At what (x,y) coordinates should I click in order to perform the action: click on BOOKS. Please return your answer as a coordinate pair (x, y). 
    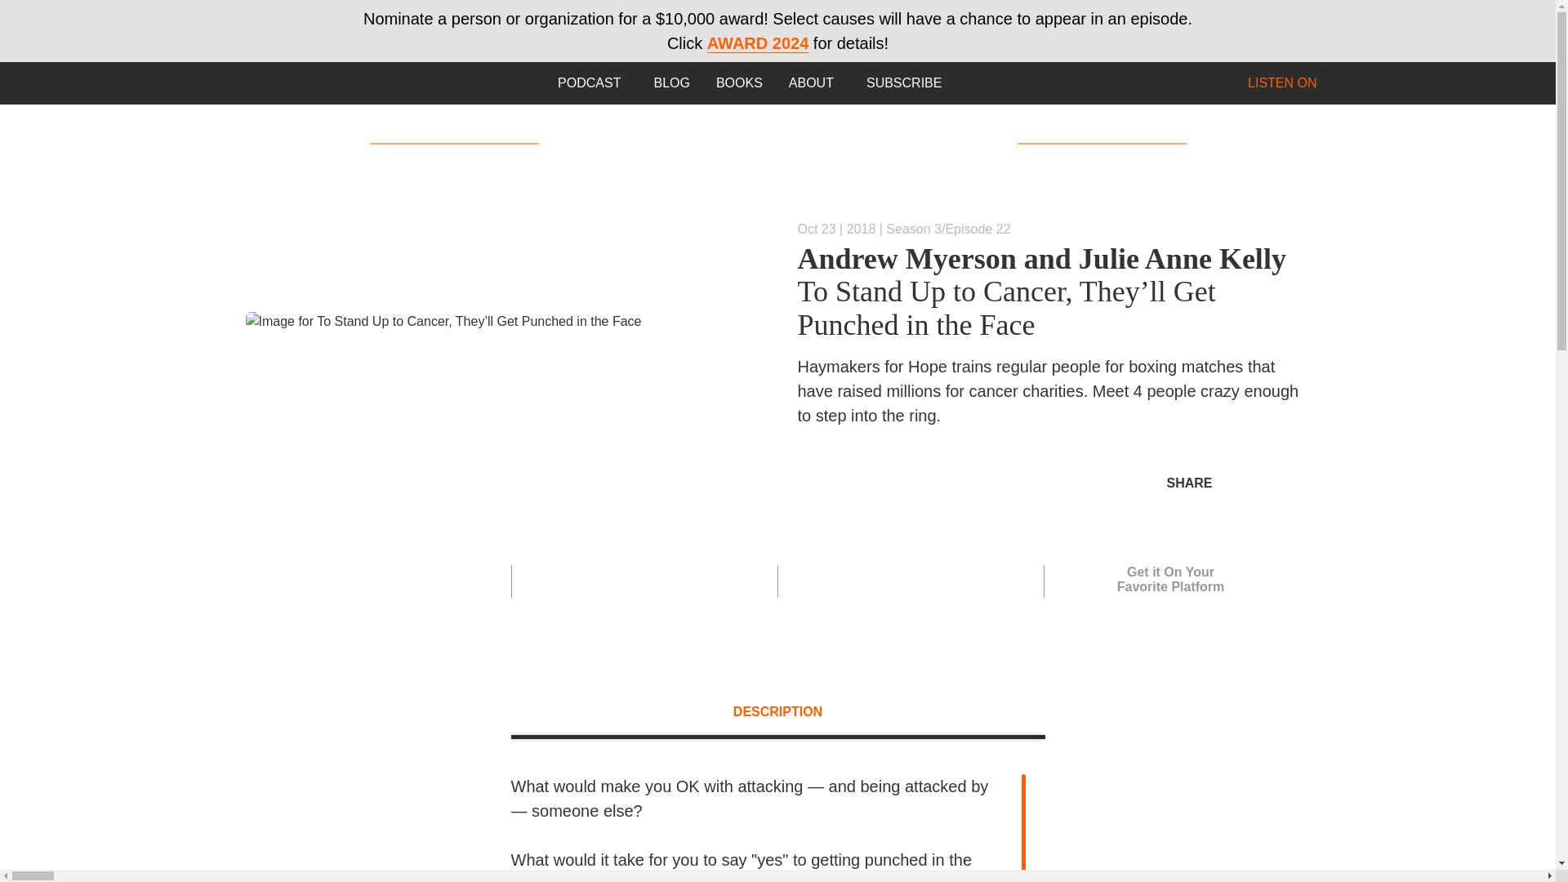
    Looking at the image, I should click on (739, 83).